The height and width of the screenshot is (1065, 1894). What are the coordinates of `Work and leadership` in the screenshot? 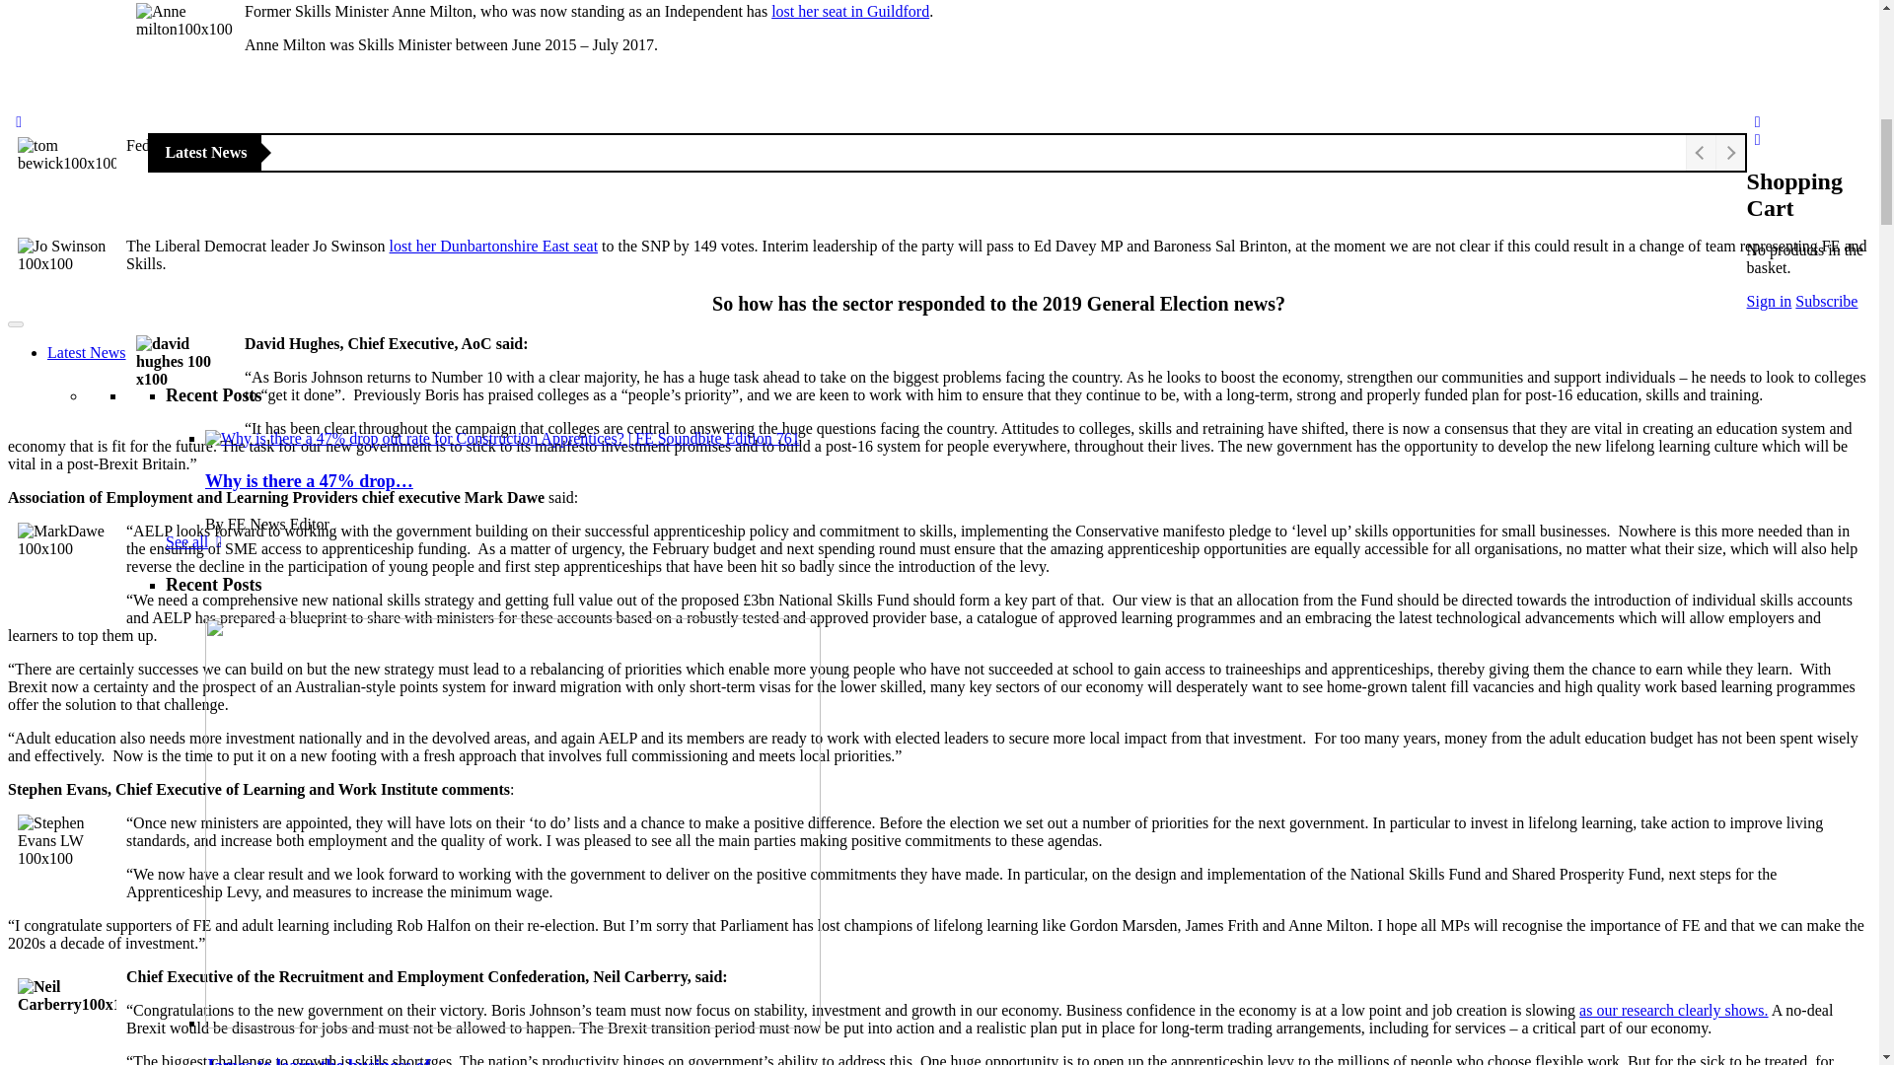 It's located at (231, 950).